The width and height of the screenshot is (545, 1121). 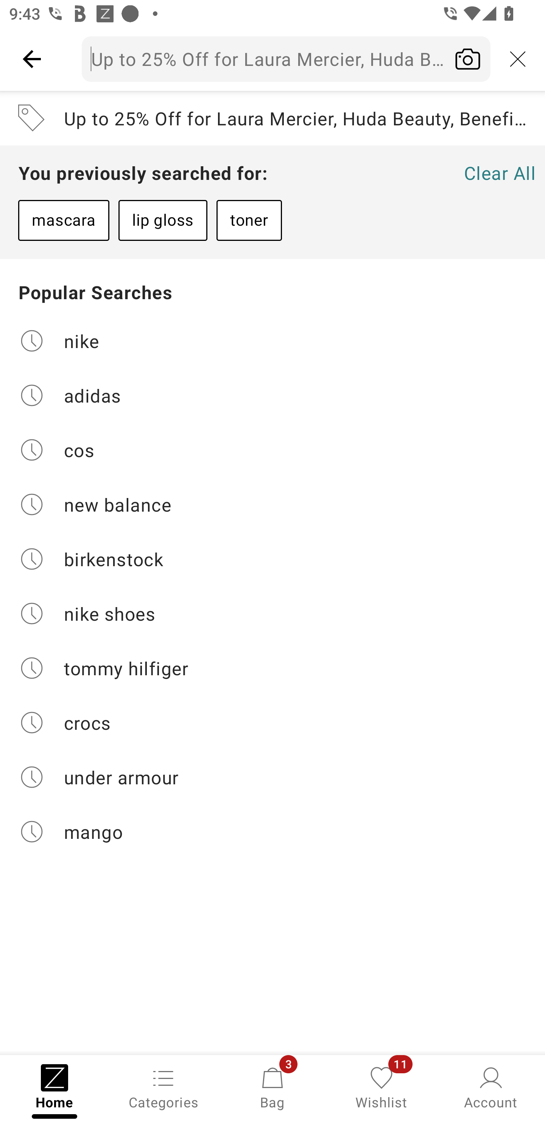 I want to click on nike, so click(x=272, y=340).